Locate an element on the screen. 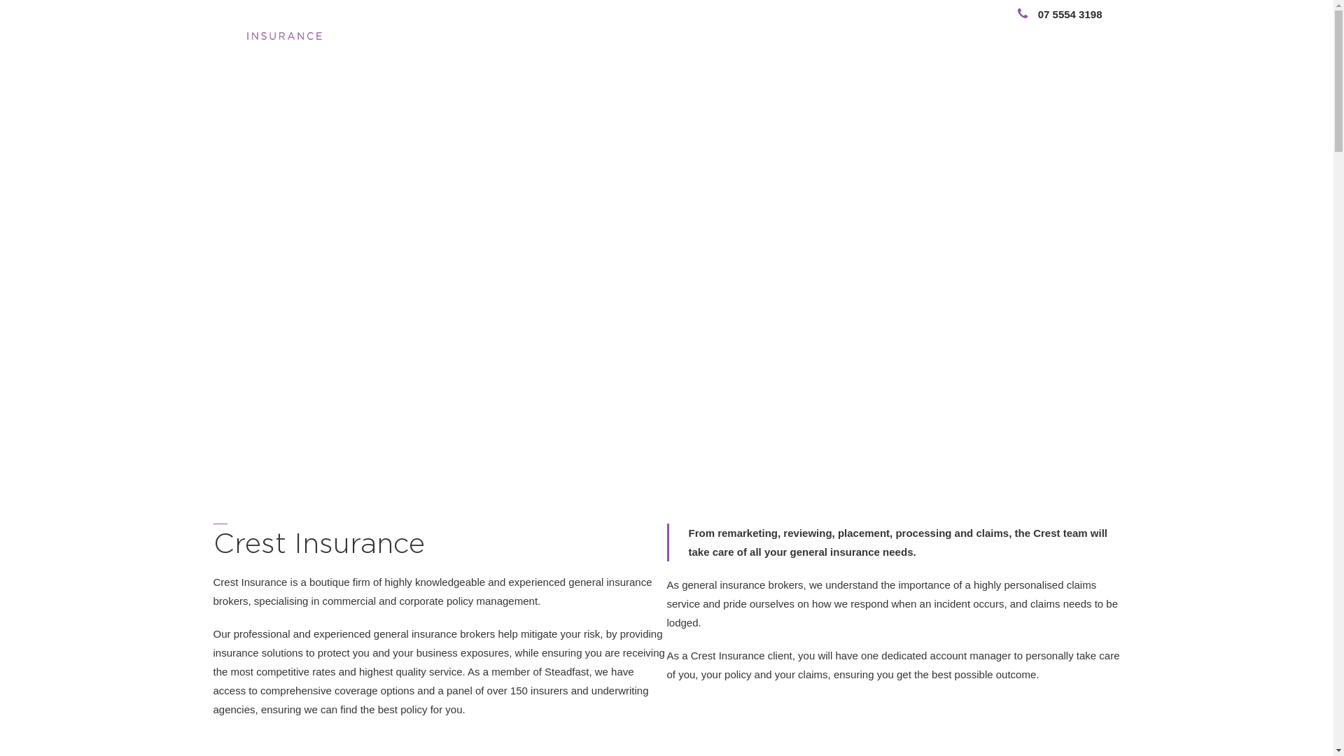  Search is located at coordinates (1055, 32).